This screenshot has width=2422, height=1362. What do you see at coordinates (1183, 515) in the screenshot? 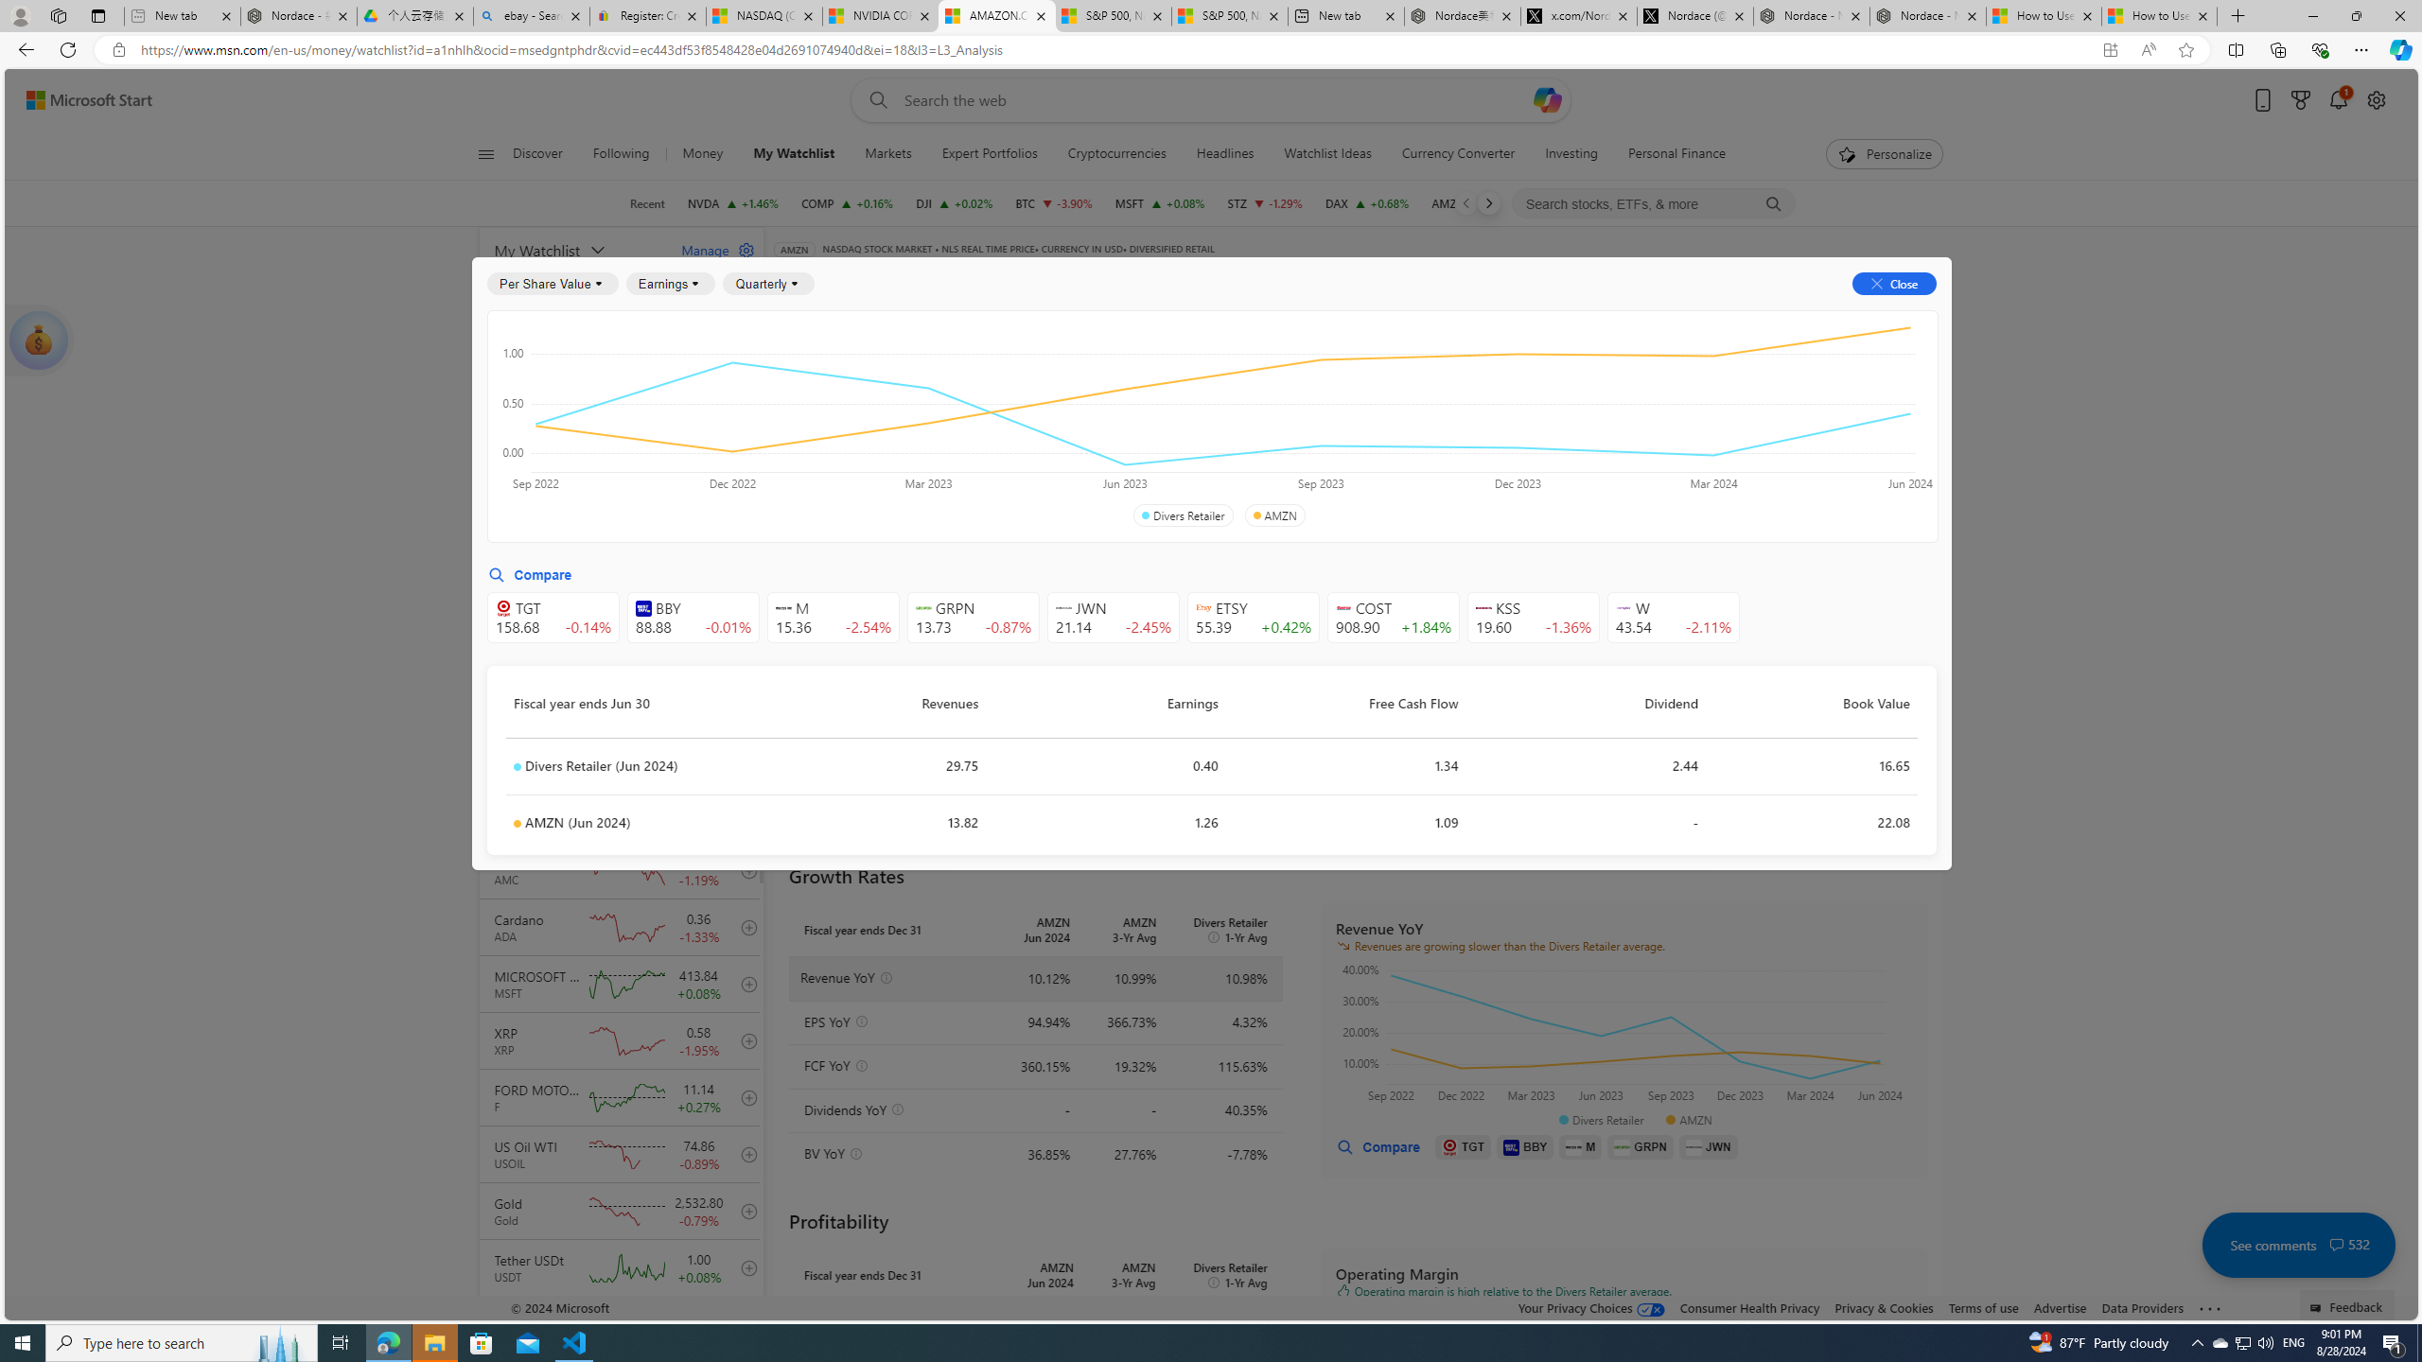
I see `Divers Retailer` at bounding box center [1183, 515].